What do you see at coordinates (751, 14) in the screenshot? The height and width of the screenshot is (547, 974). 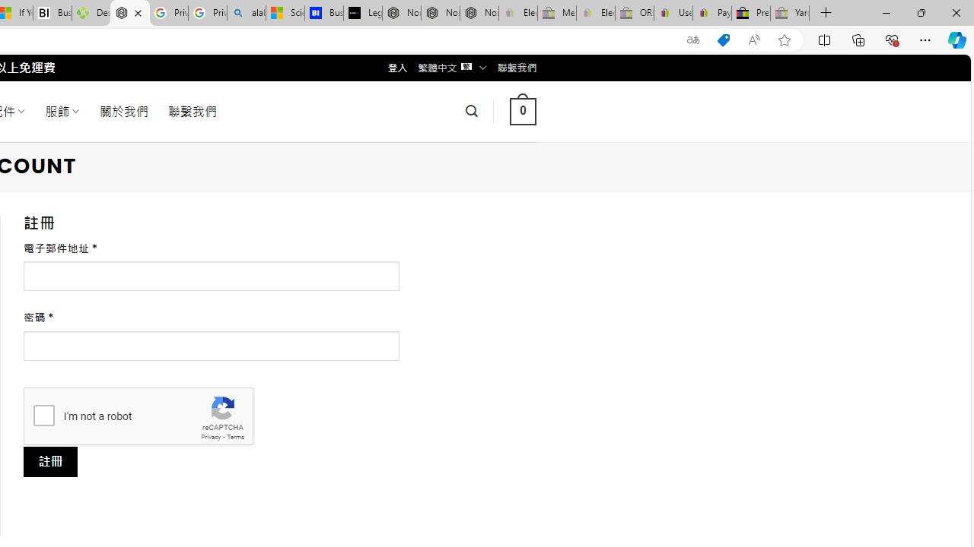 I see `Press Room - eBay Inc.` at bounding box center [751, 14].